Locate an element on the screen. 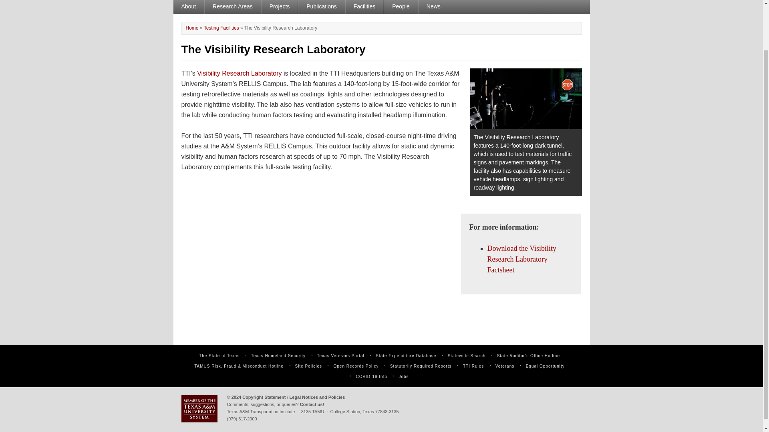 This screenshot has height=432, width=769. Texas Veterans Portal is located at coordinates (340, 356).